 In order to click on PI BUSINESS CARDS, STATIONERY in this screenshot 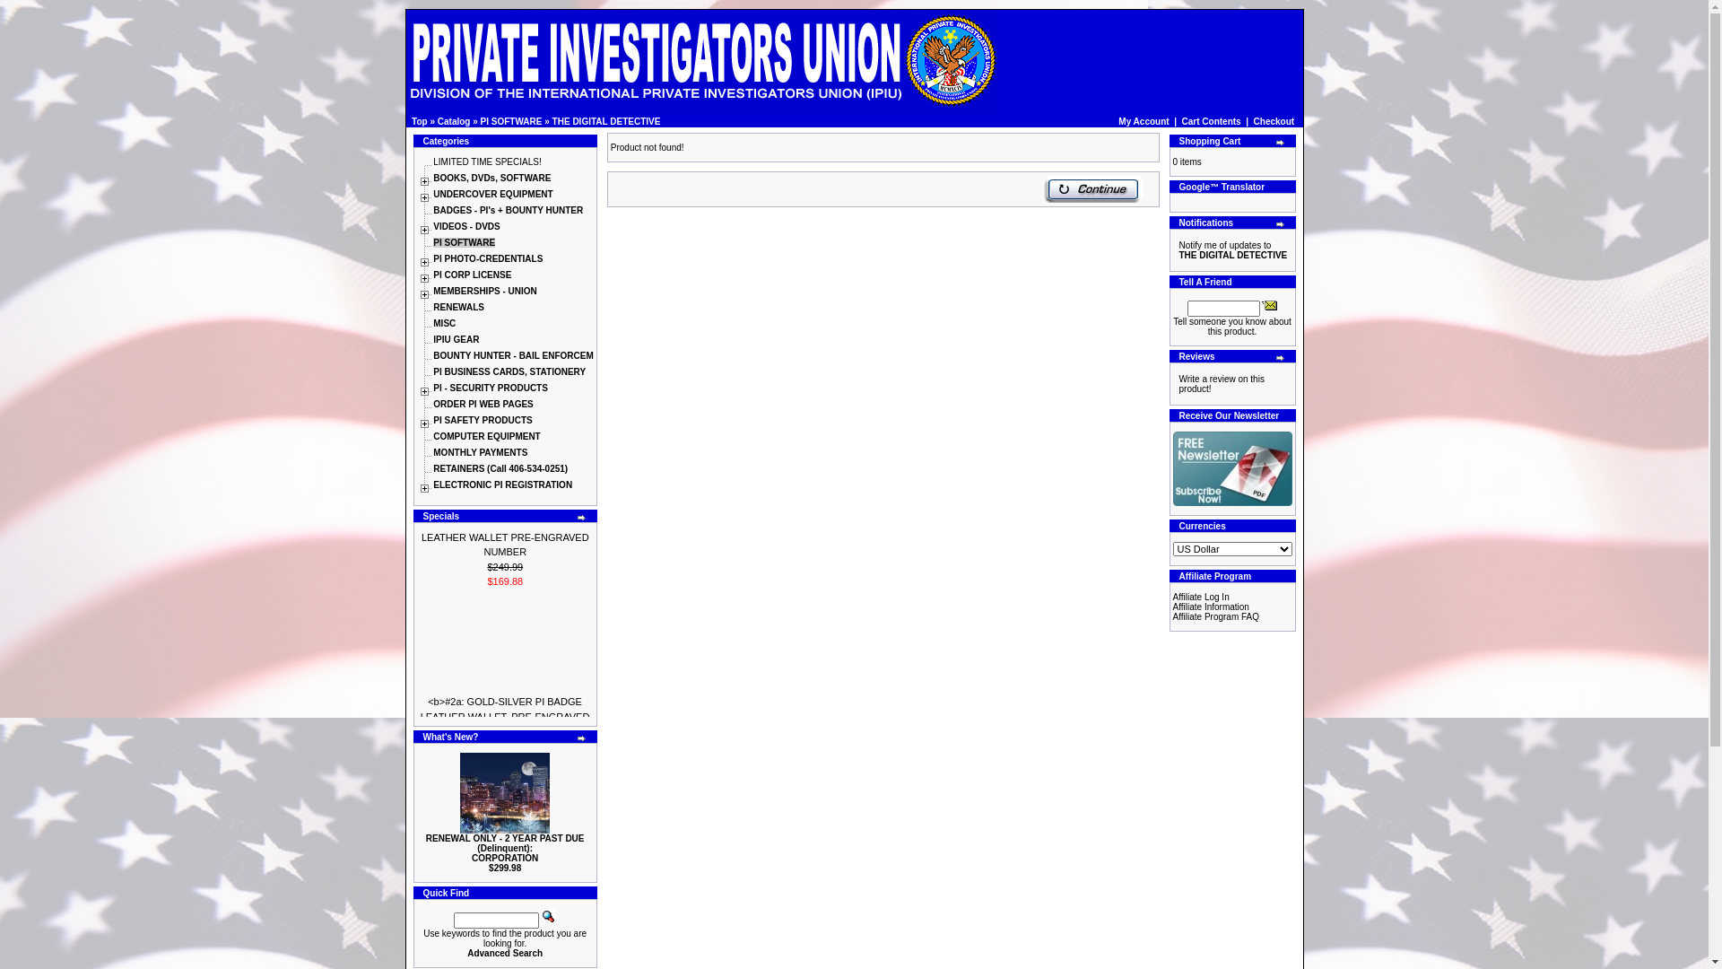, I will do `click(509, 371)`.